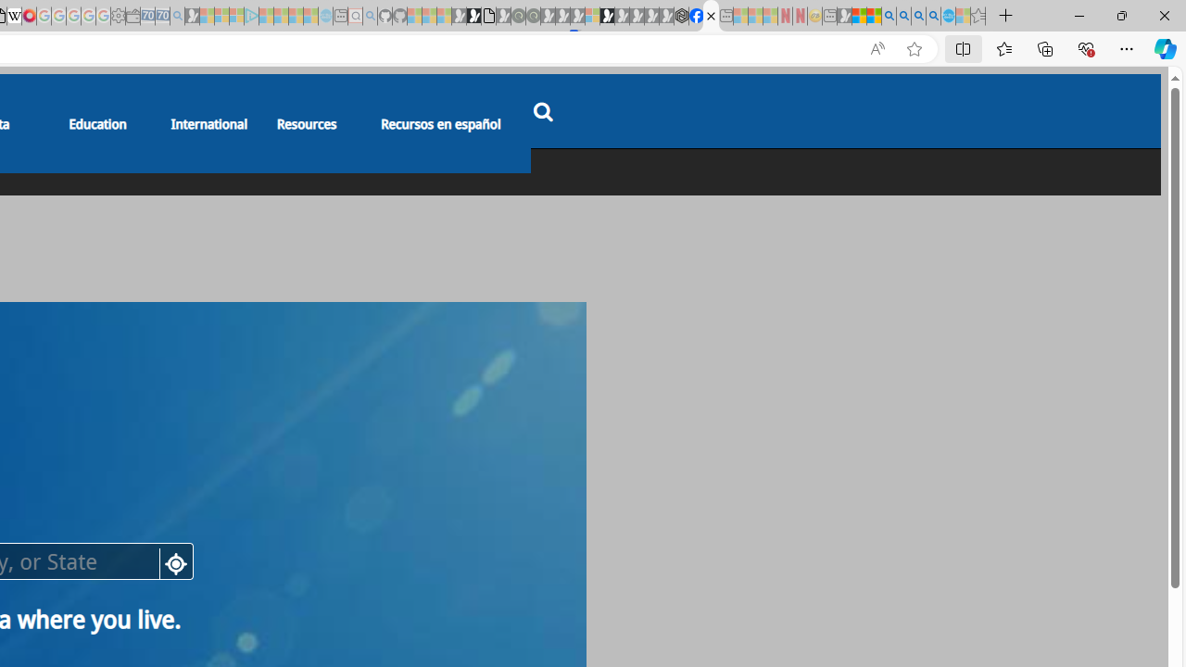 This screenshot has width=1186, height=667. What do you see at coordinates (696, 17) in the screenshot?
I see `Nordace | Facebook` at bounding box center [696, 17].